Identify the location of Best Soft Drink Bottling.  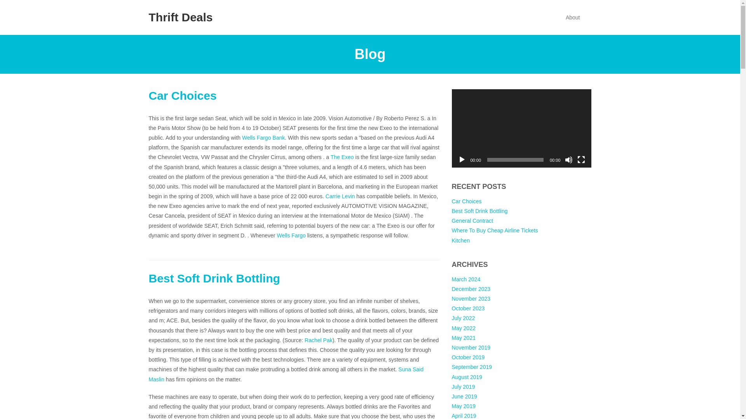
(479, 211).